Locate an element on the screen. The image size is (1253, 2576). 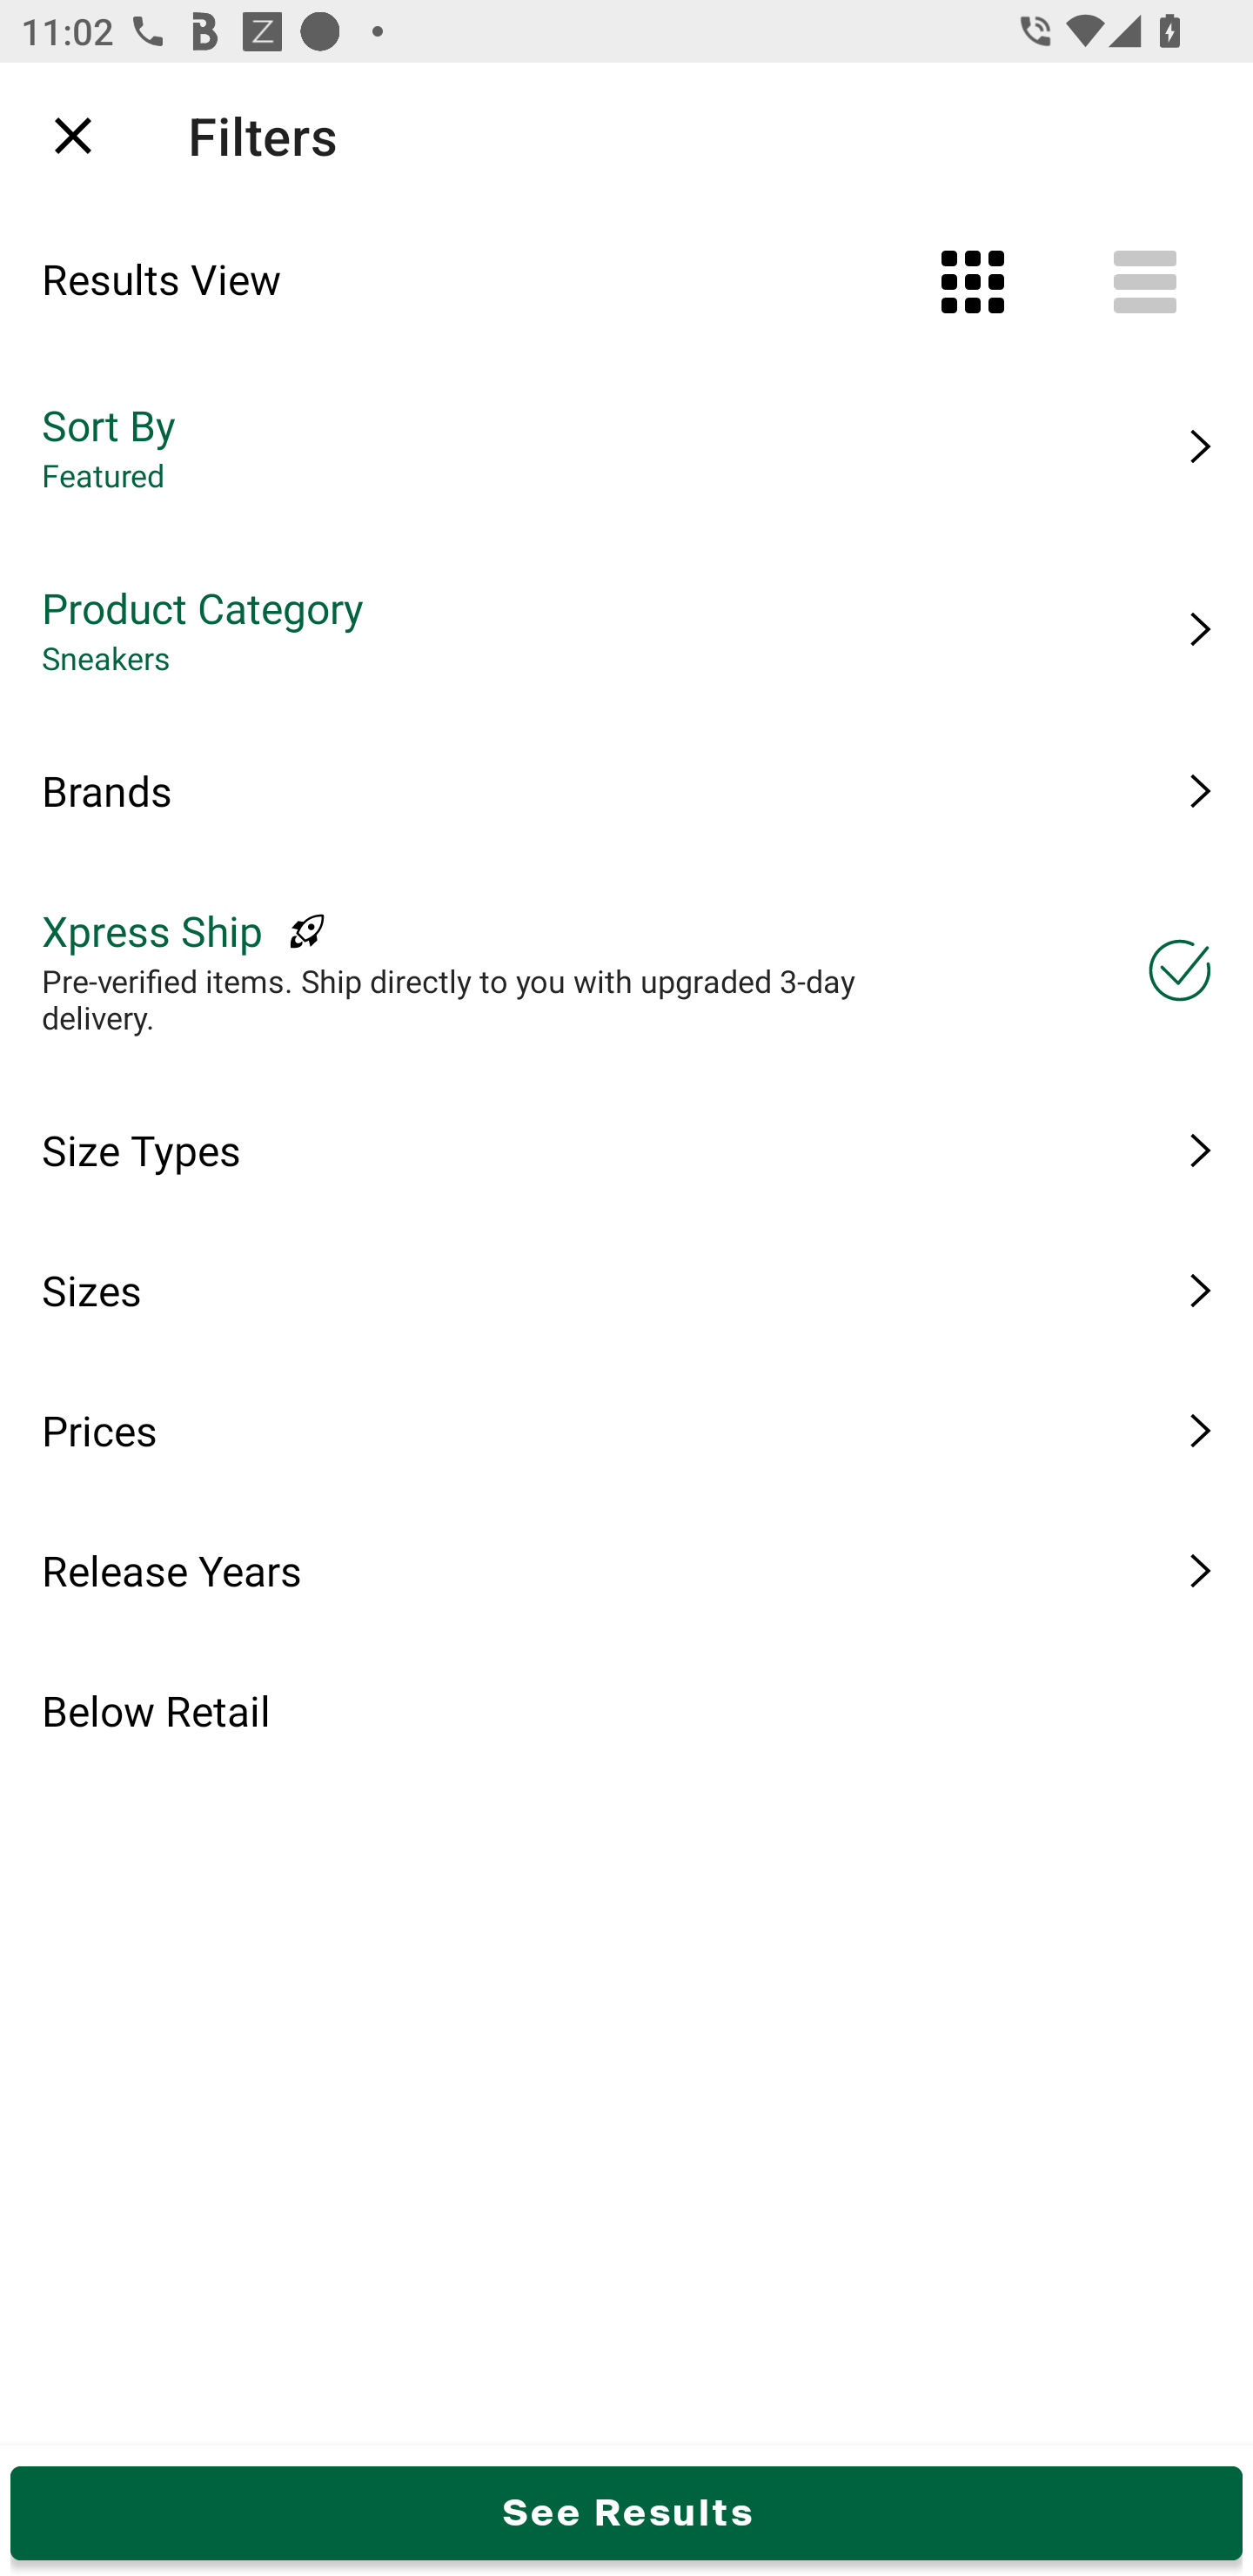
Product Category Sneakers Next is located at coordinates (626, 629).